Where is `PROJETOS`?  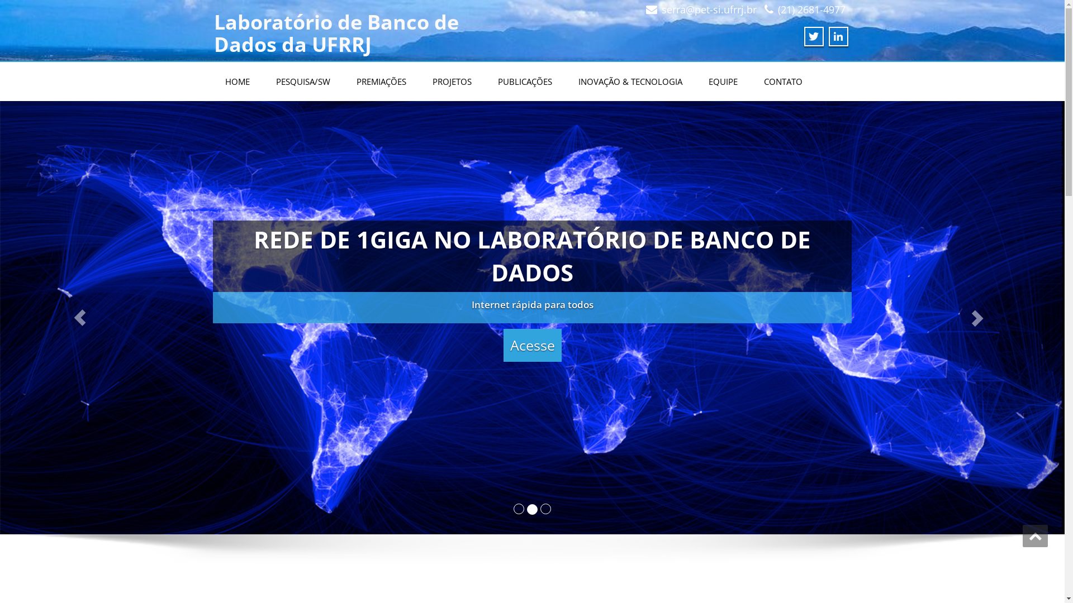
PROJETOS is located at coordinates (452, 82).